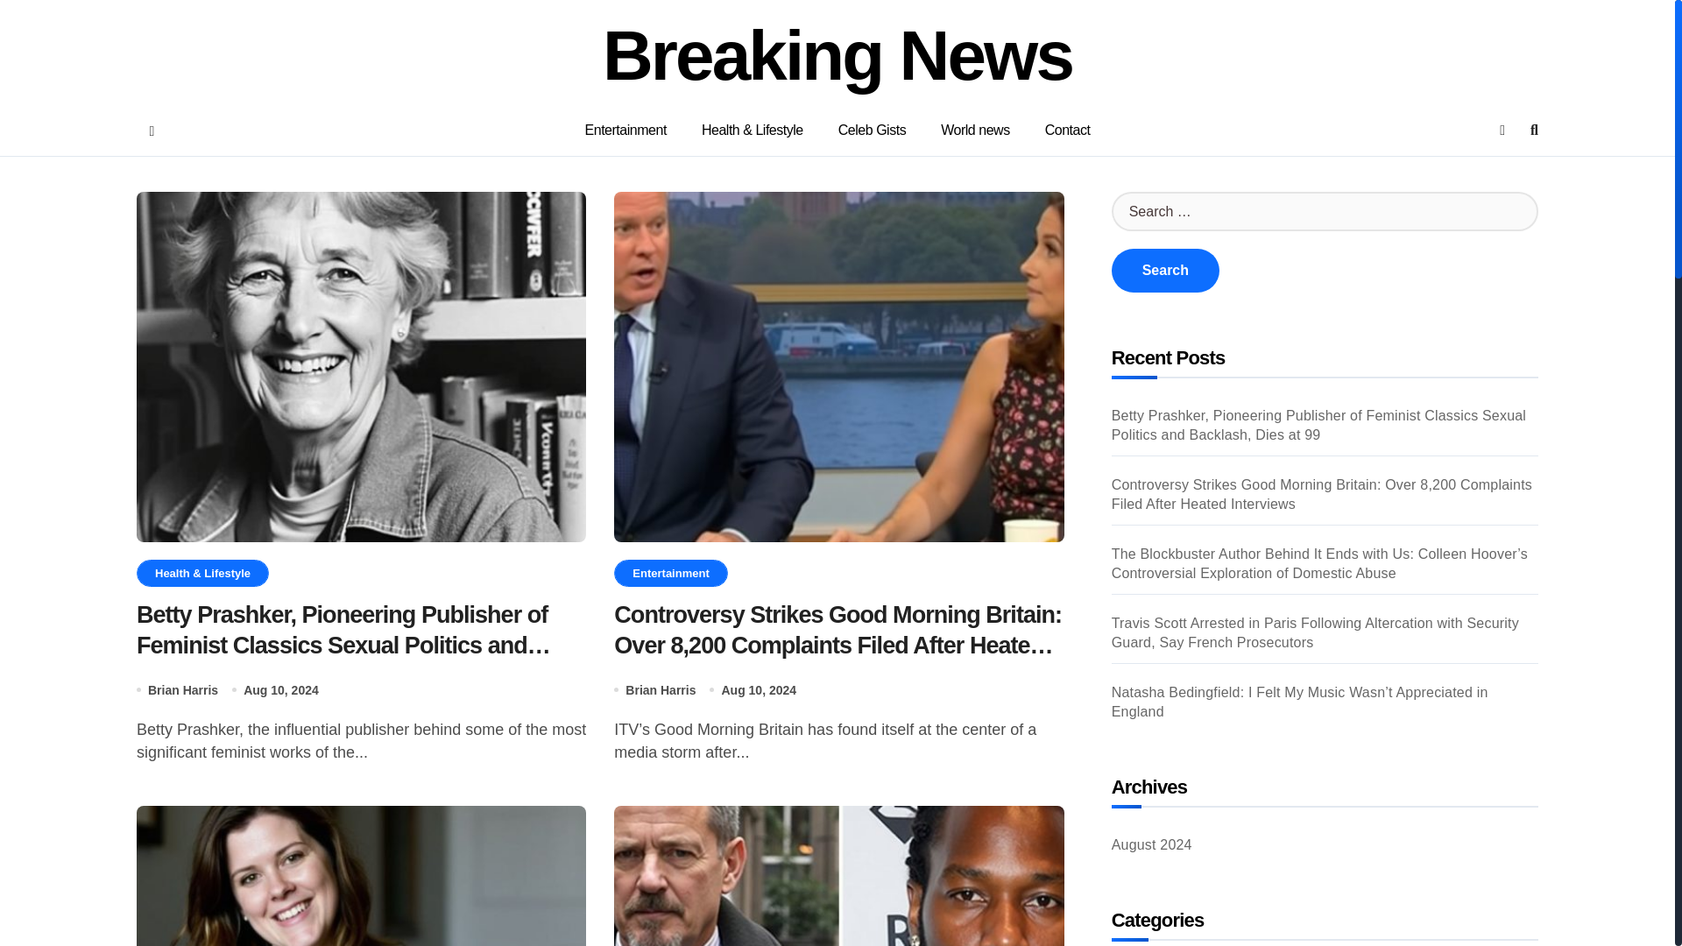  What do you see at coordinates (669, 573) in the screenshot?
I see `Entertainment` at bounding box center [669, 573].